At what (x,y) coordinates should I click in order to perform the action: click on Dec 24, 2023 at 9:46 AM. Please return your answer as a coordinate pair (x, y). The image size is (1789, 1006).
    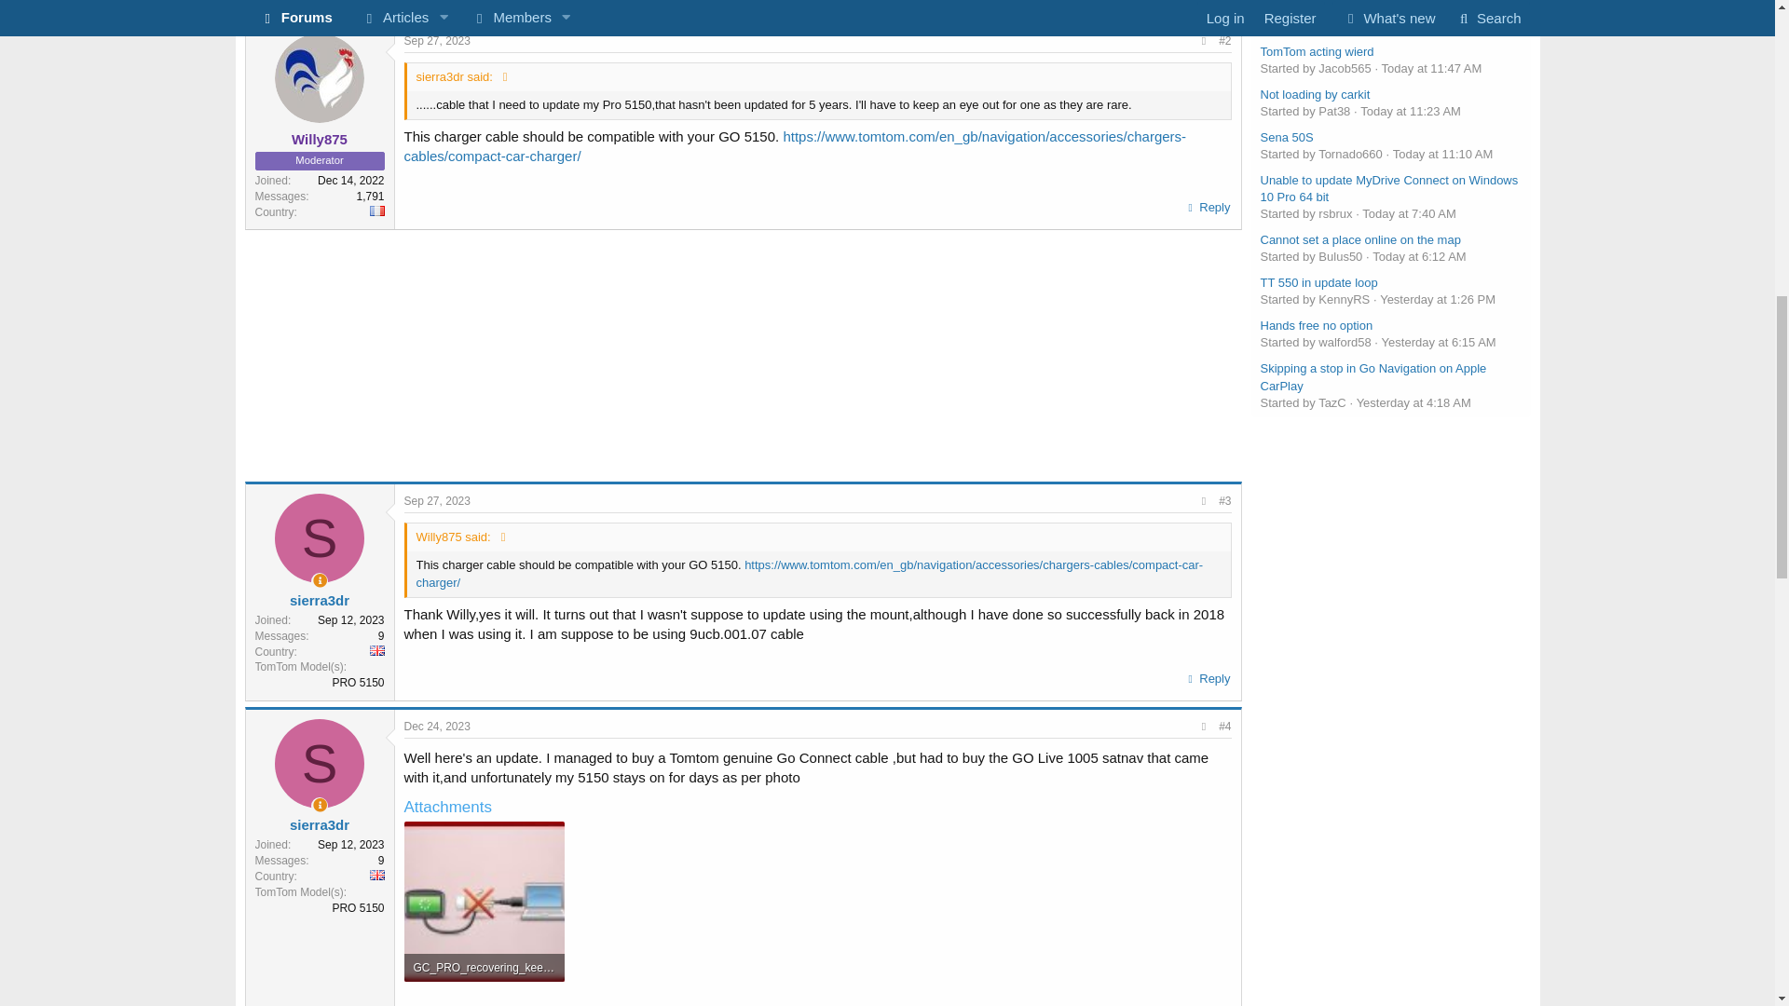
    Looking at the image, I should click on (436, 727).